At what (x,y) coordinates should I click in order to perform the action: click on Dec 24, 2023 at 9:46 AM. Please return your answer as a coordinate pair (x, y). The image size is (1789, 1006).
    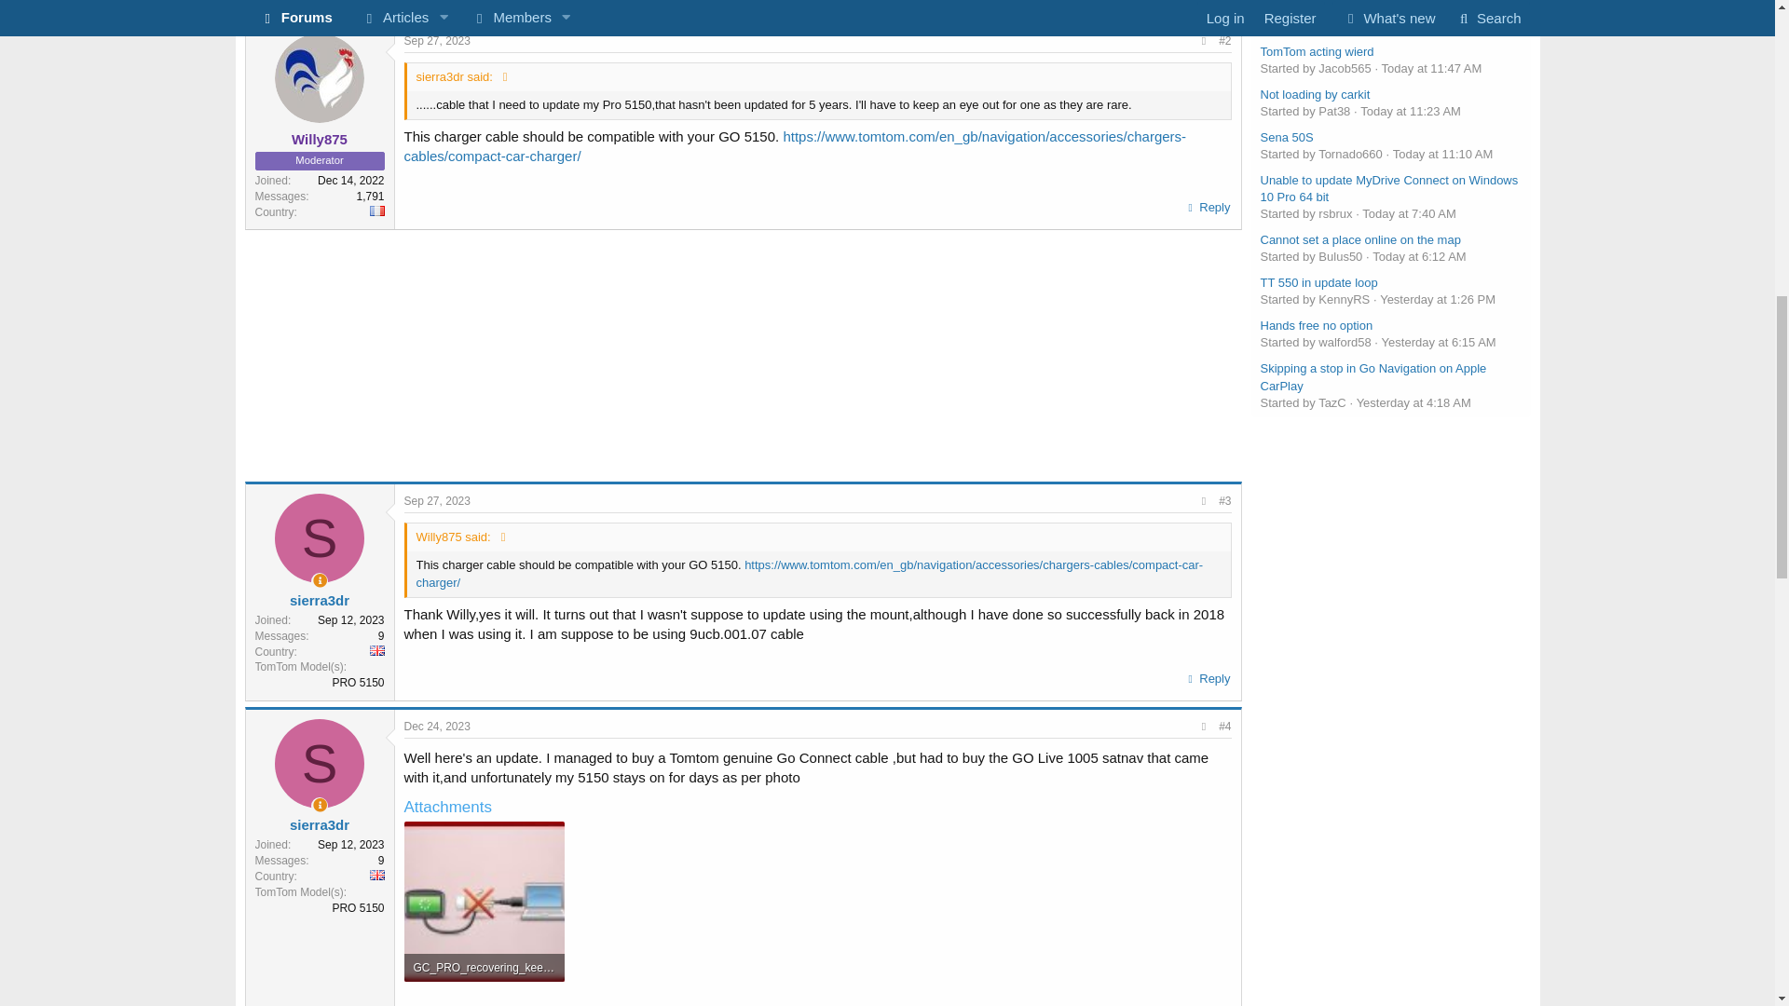
    Looking at the image, I should click on (436, 727).